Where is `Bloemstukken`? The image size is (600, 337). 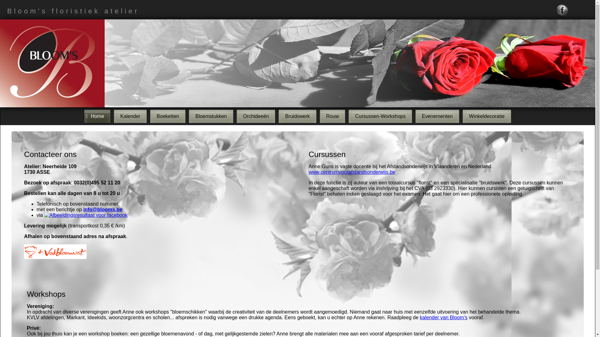 Bloemstukken is located at coordinates (211, 116).